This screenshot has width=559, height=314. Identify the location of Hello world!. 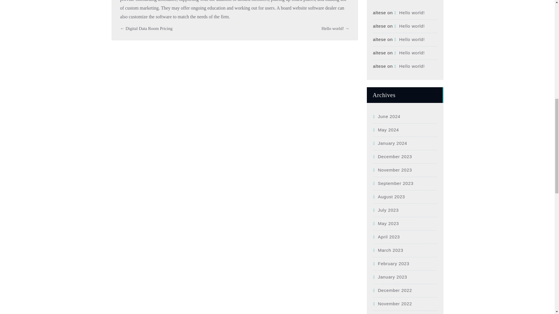
(409, 12).